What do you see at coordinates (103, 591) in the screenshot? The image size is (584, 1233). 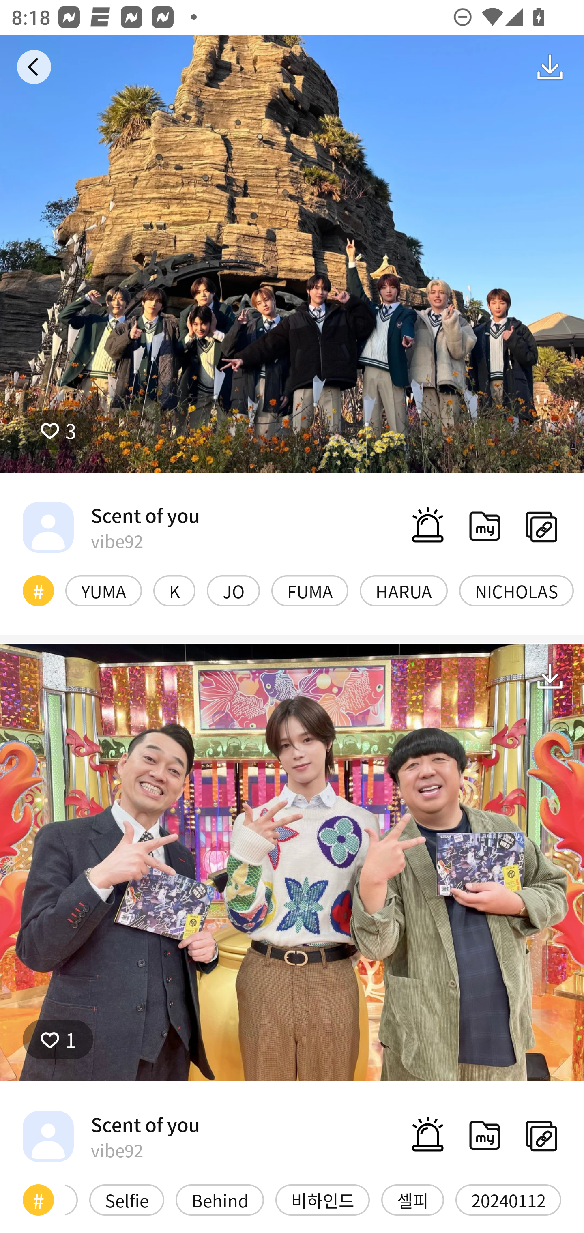 I see `YUMA` at bounding box center [103, 591].